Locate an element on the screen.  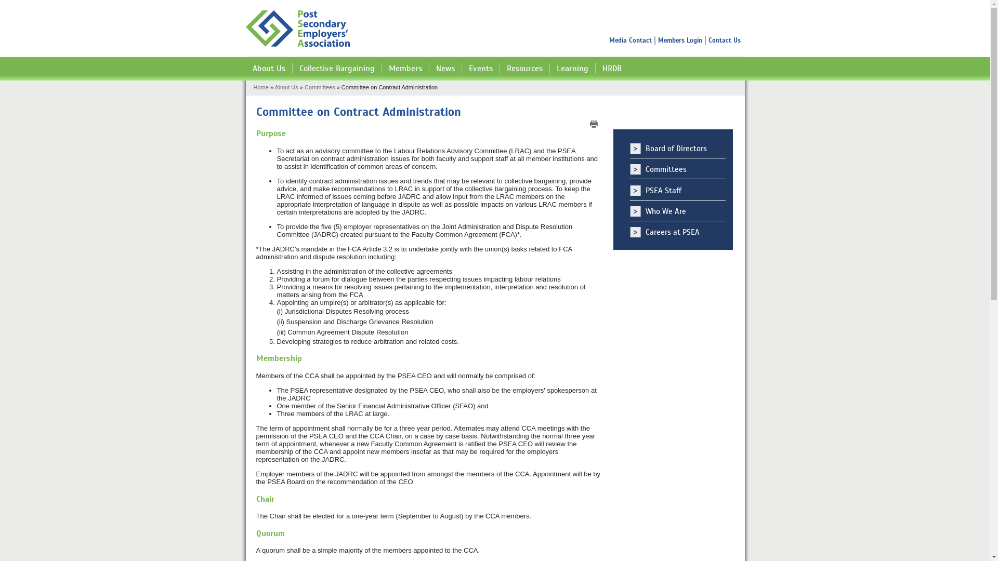
About Us is located at coordinates (269, 69).